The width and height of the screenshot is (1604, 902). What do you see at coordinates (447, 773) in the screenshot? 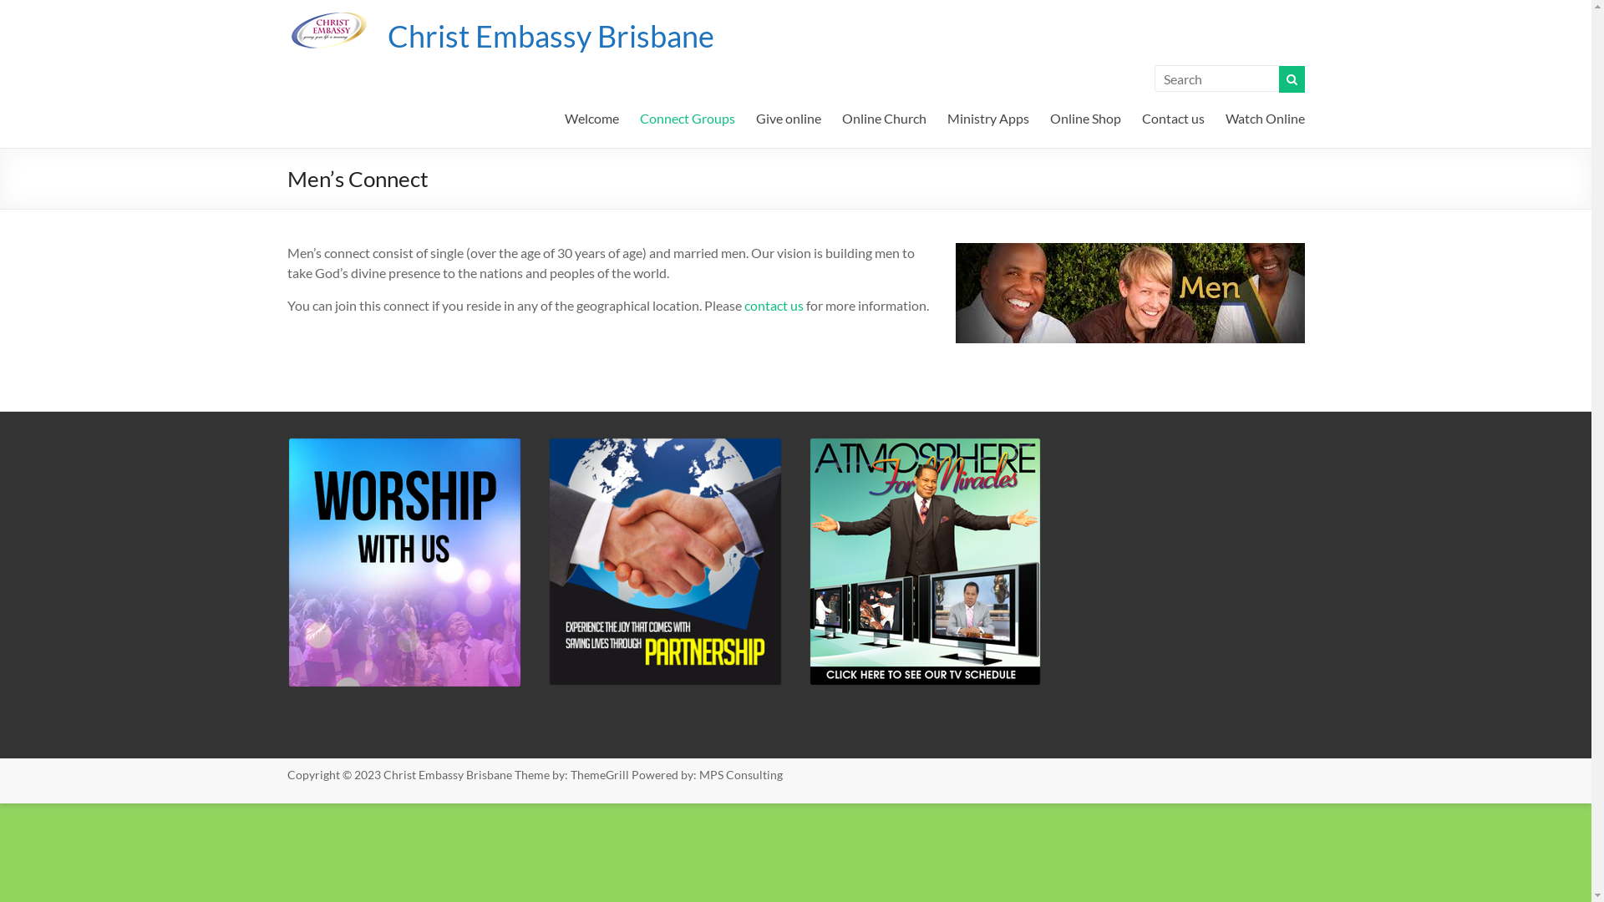
I see `Christ Embassy Brisbane` at bounding box center [447, 773].